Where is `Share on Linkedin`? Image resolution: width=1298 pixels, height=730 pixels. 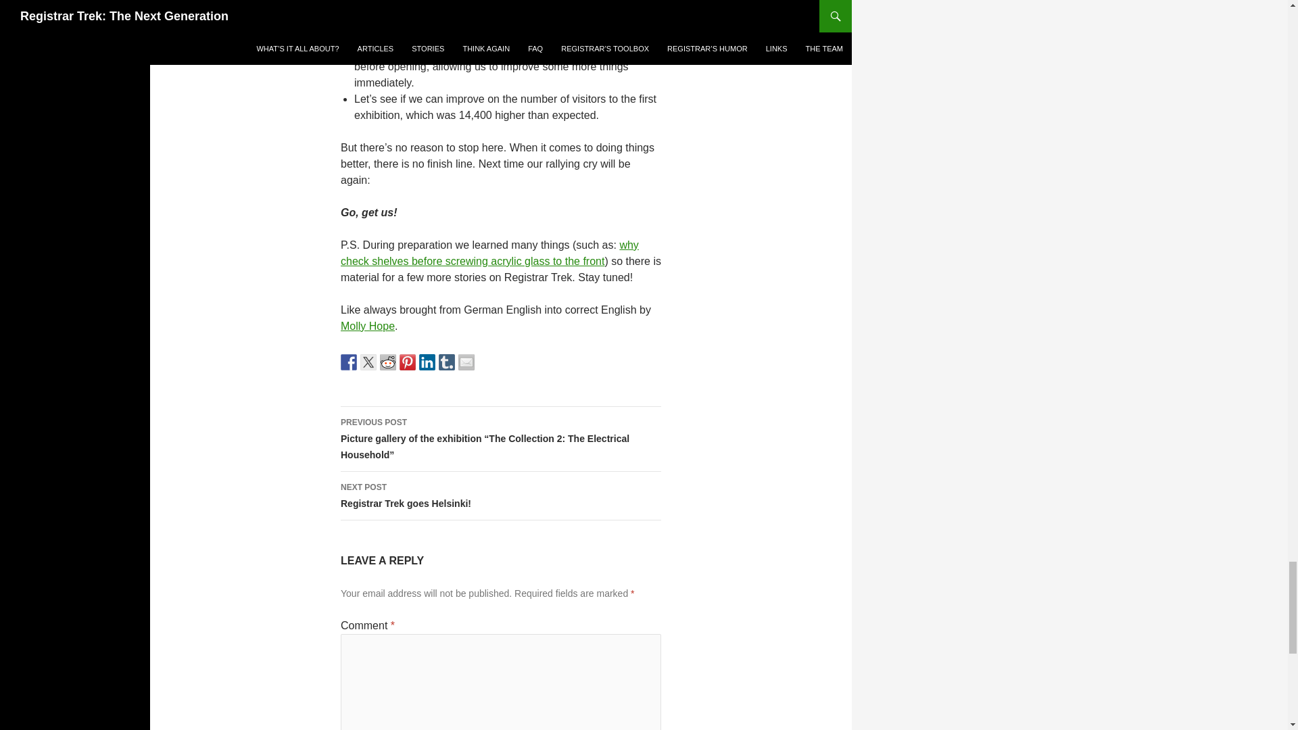
Share on Linkedin is located at coordinates (427, 362).